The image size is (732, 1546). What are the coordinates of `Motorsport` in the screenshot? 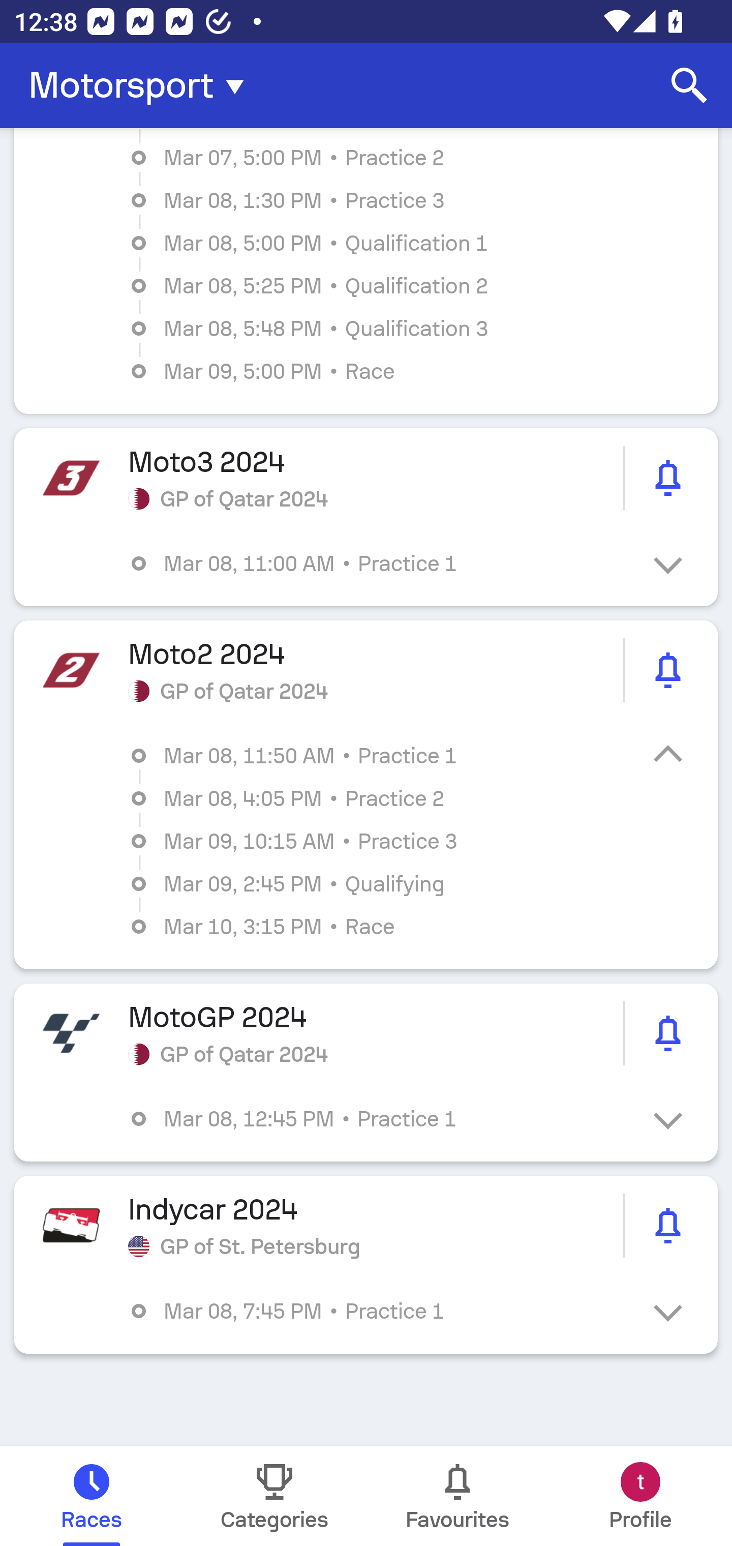 It's located at (142, 85).